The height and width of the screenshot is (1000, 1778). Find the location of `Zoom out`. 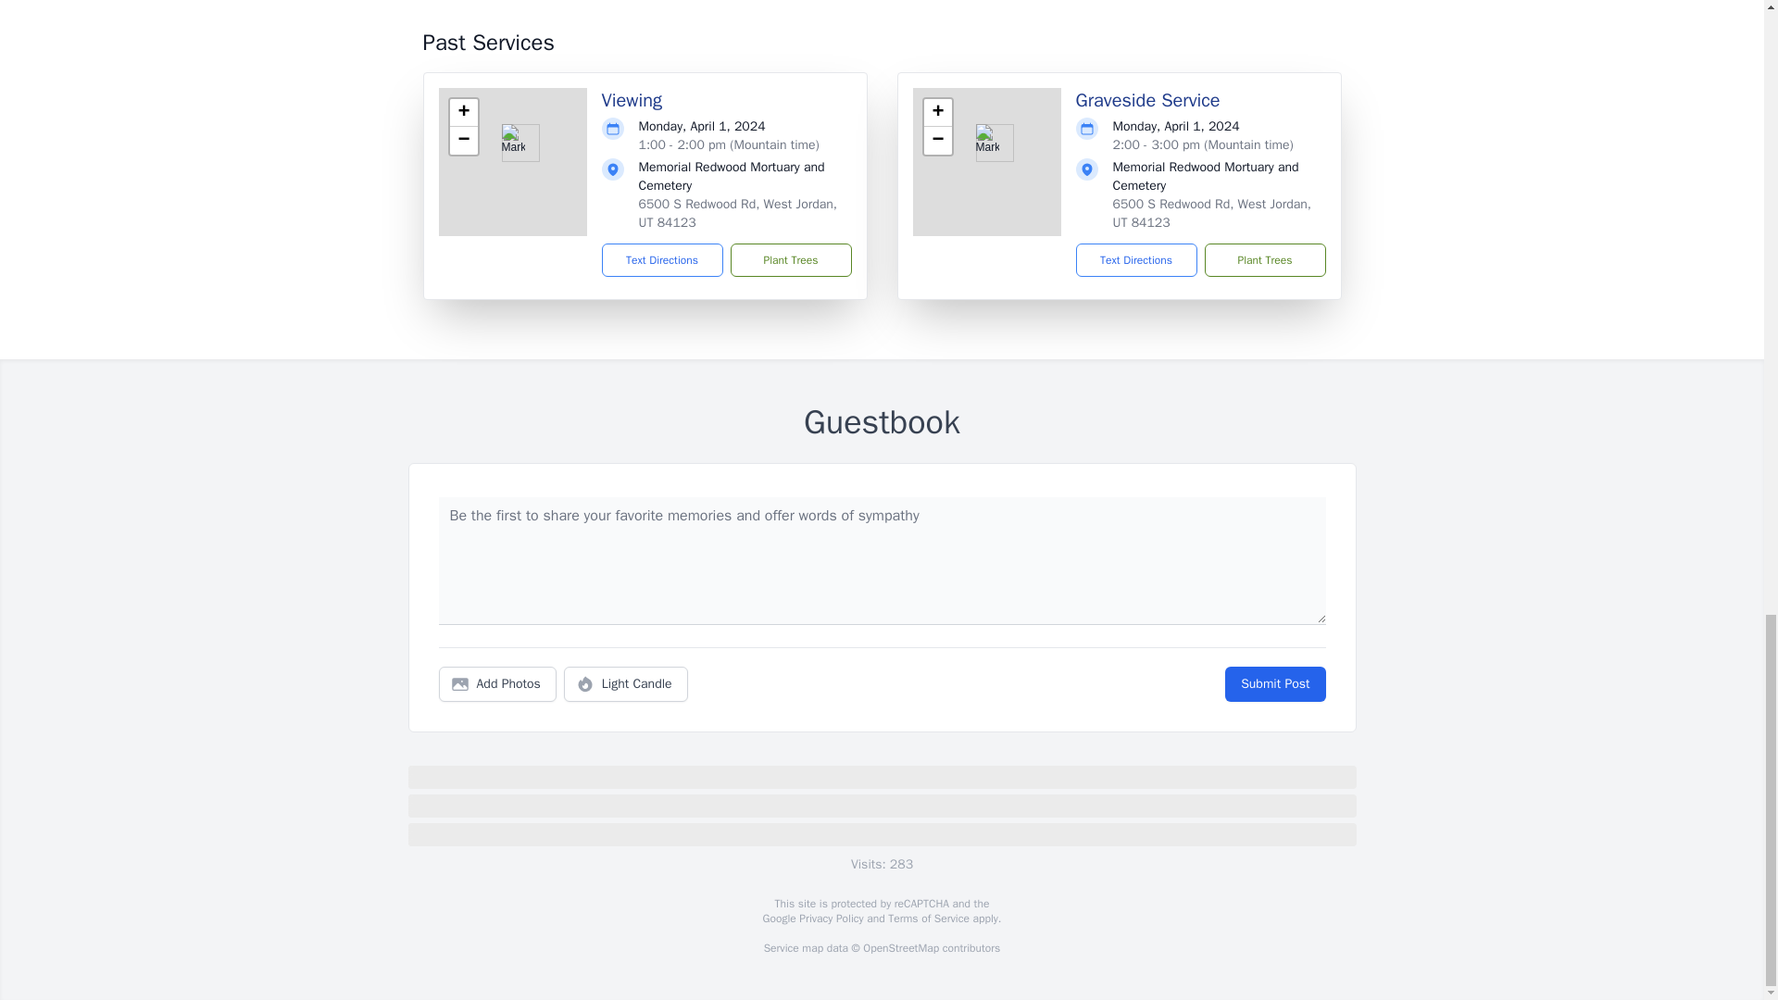

Zoom out is located at coordinates (937, 141).